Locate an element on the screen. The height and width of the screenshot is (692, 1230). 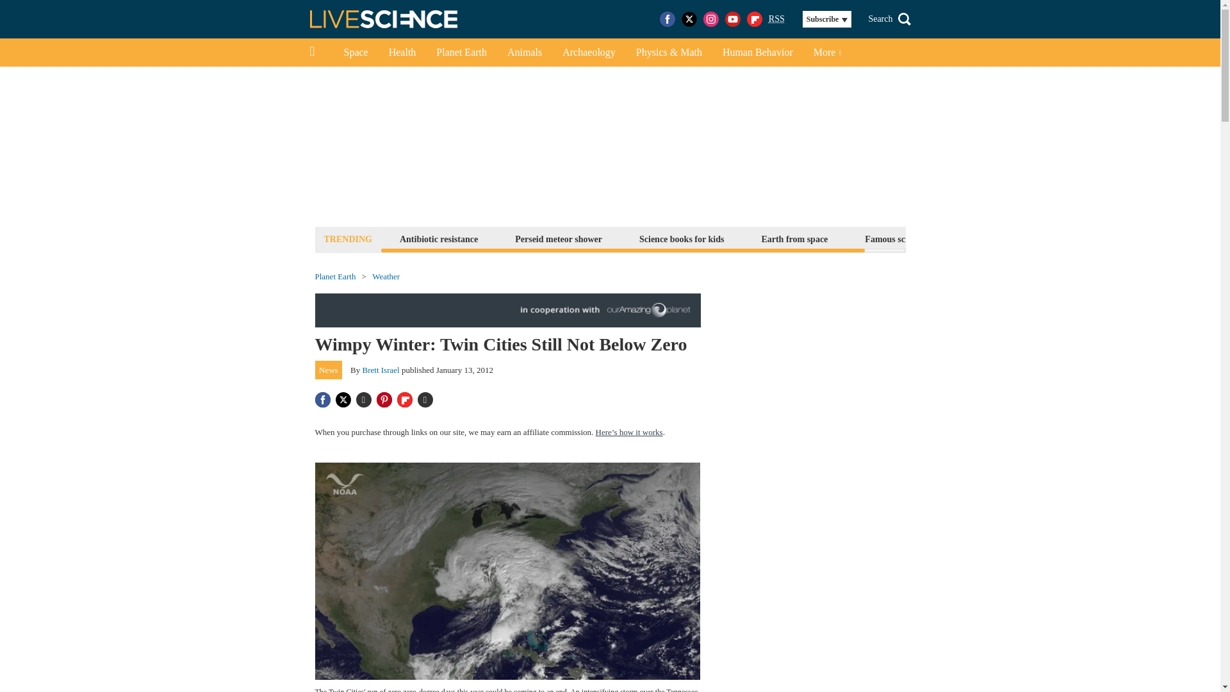
Science books for kids is located at coordinates (681, 238).